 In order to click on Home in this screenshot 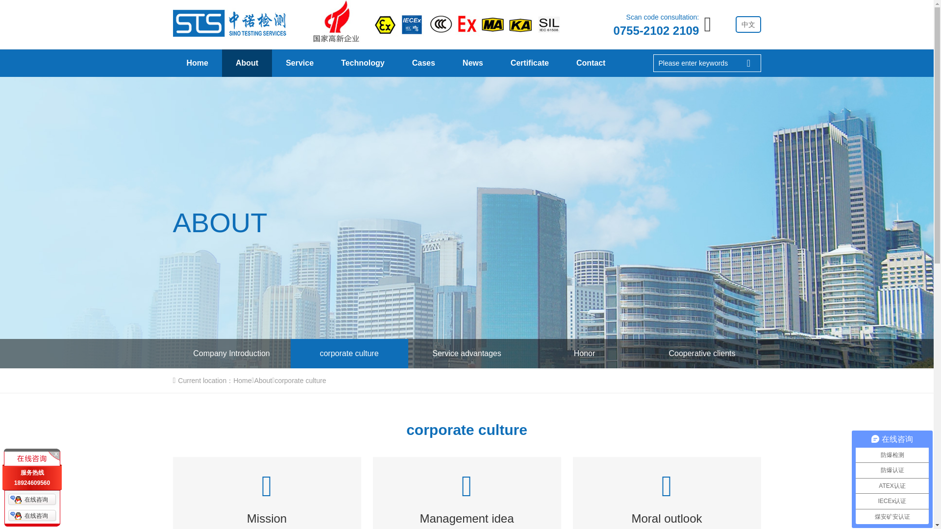, I will do `click(197, 63)`.